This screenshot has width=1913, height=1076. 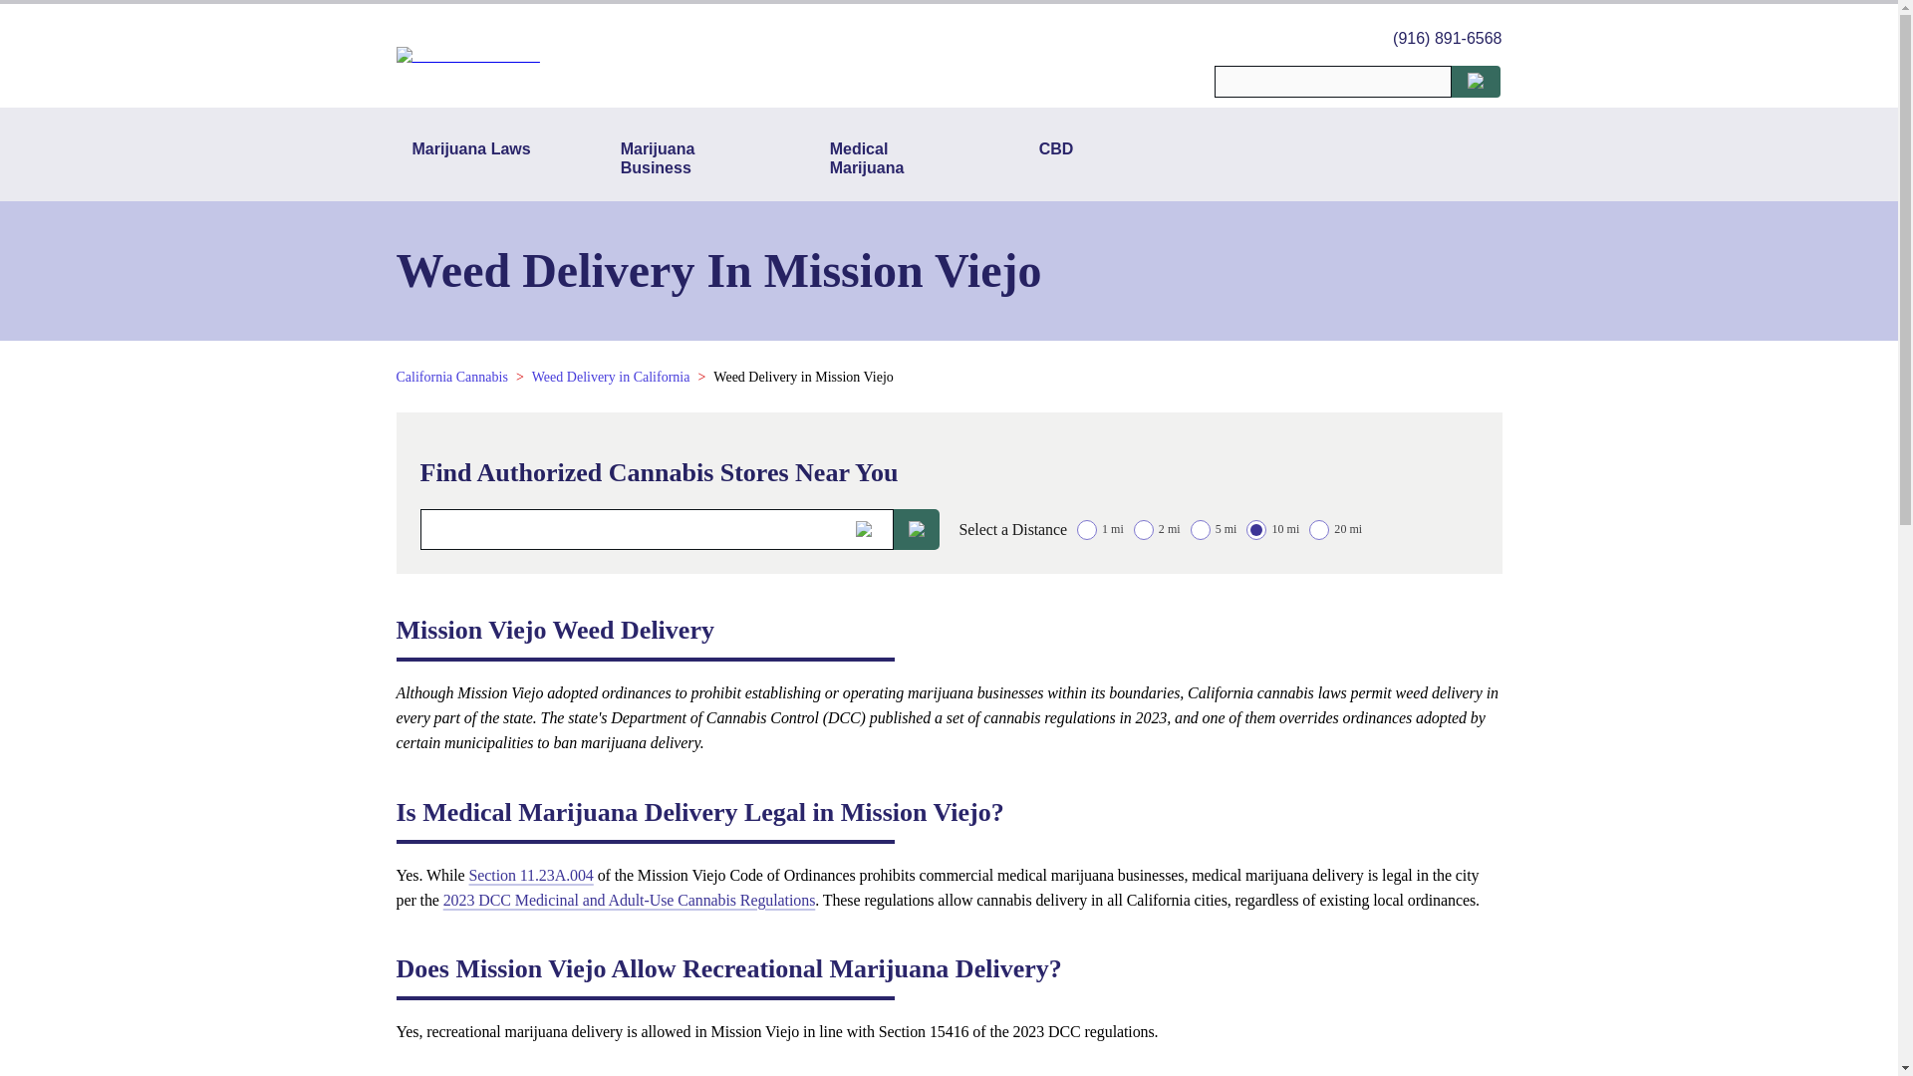 What do you see at coordinates (630, 900) in the screenshot?
I see `2023 DCC Medicinal and Adult-Use Cannabis Regulations` at bounding box center [630, 900].